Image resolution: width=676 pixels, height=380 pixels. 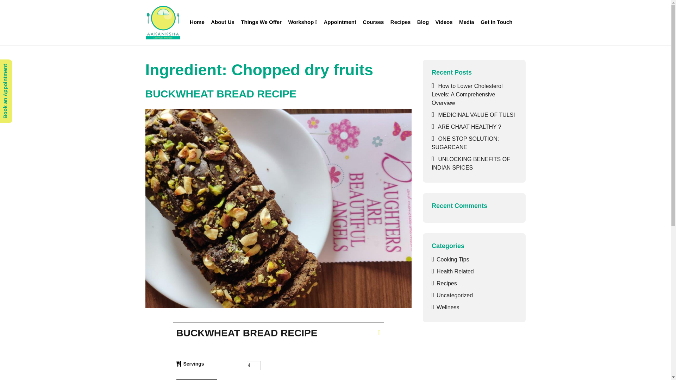 I want to click on Courses, so click(x=373, y=23).